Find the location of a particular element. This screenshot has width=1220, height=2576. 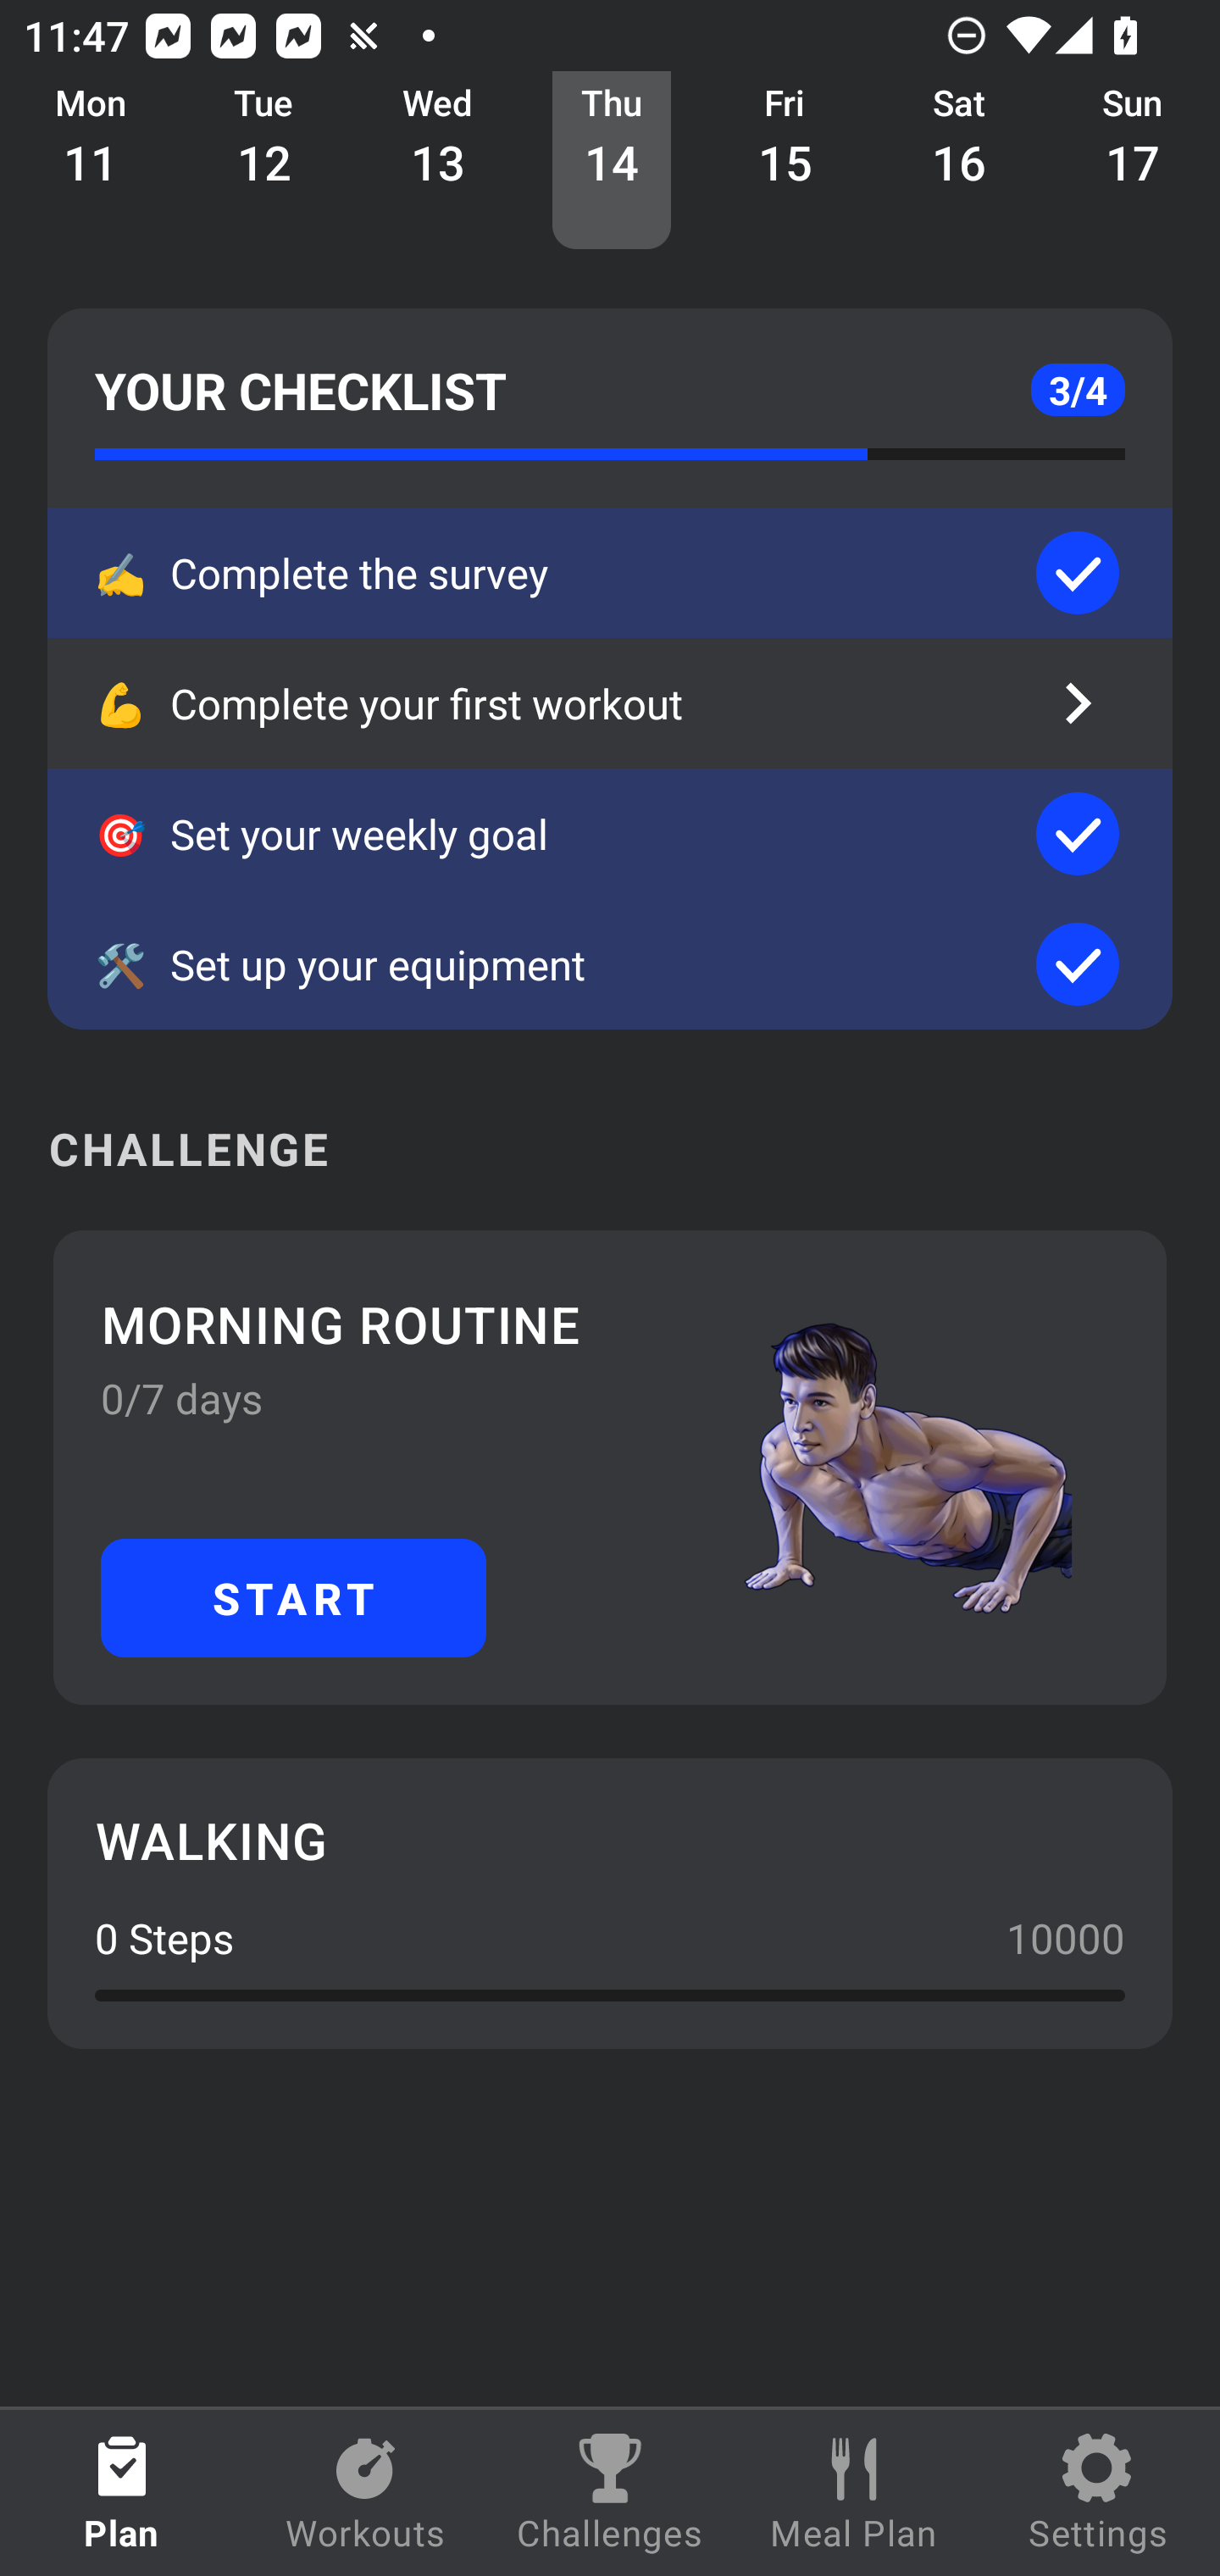

💪 Complete your first workout is located at coordinates (610, 702).